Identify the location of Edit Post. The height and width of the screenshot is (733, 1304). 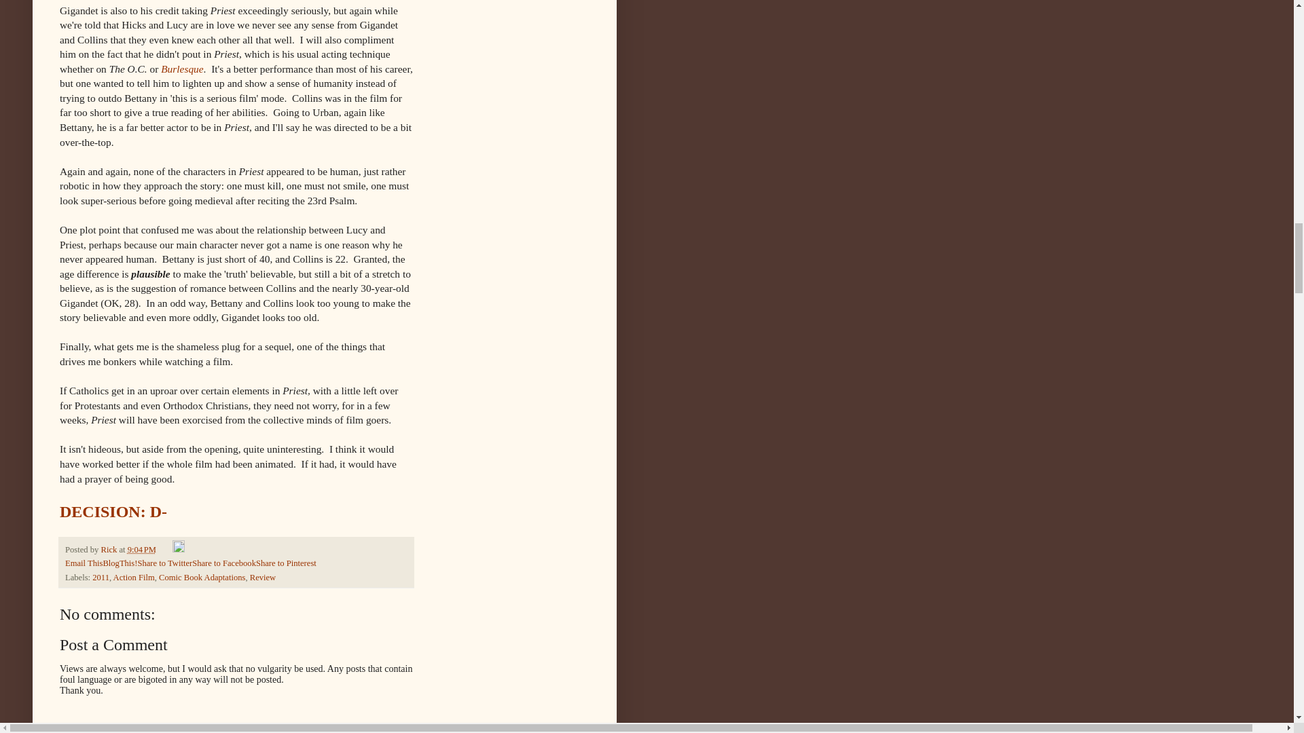
(178, 550).